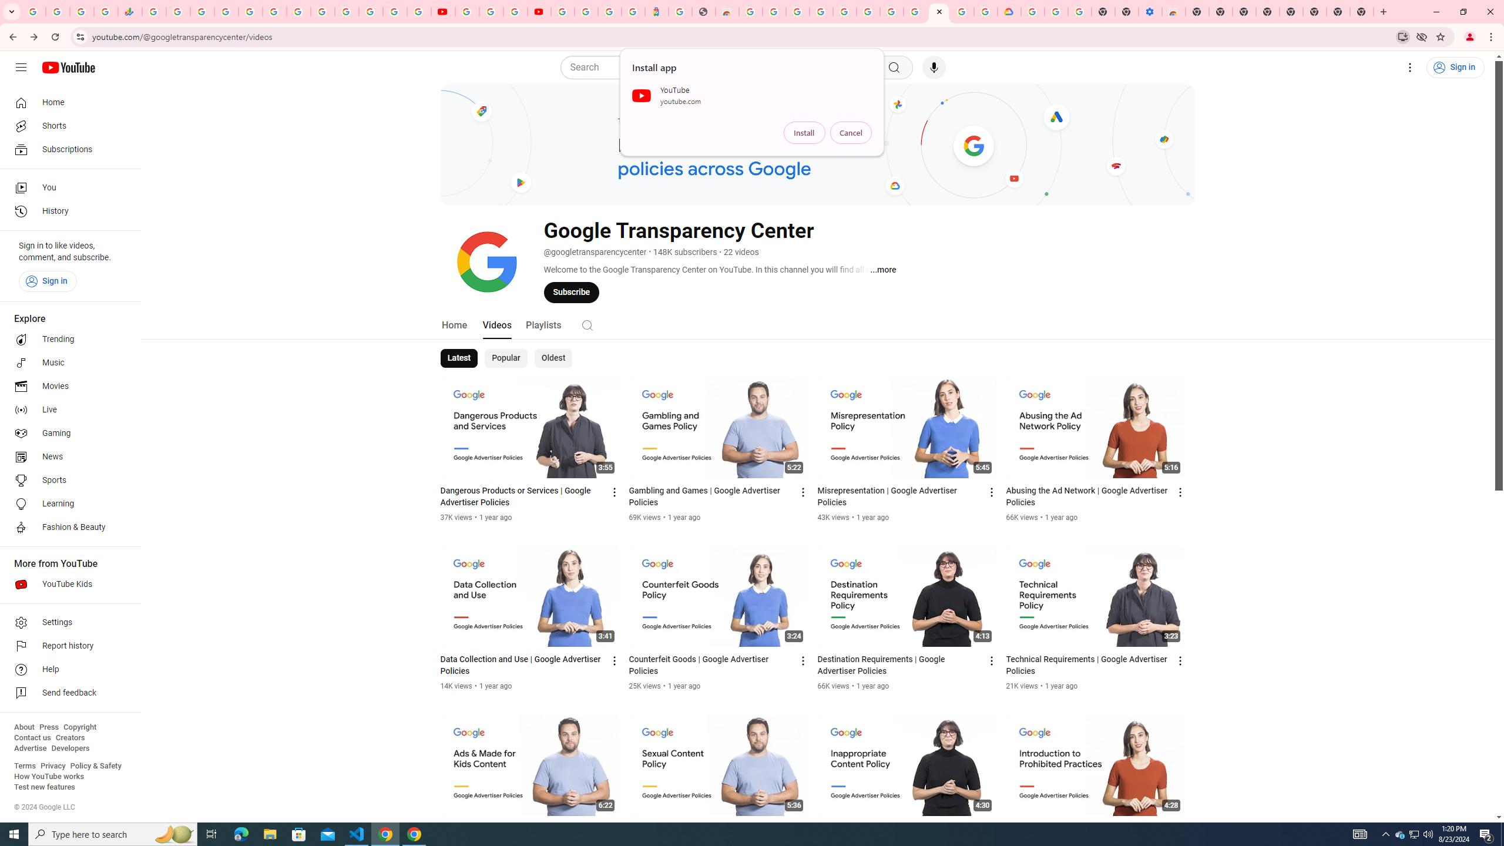 The image size is (1504, 846). Describe the element at coordinates (67, 340) in the screenshot. I see `Trending` at that location.